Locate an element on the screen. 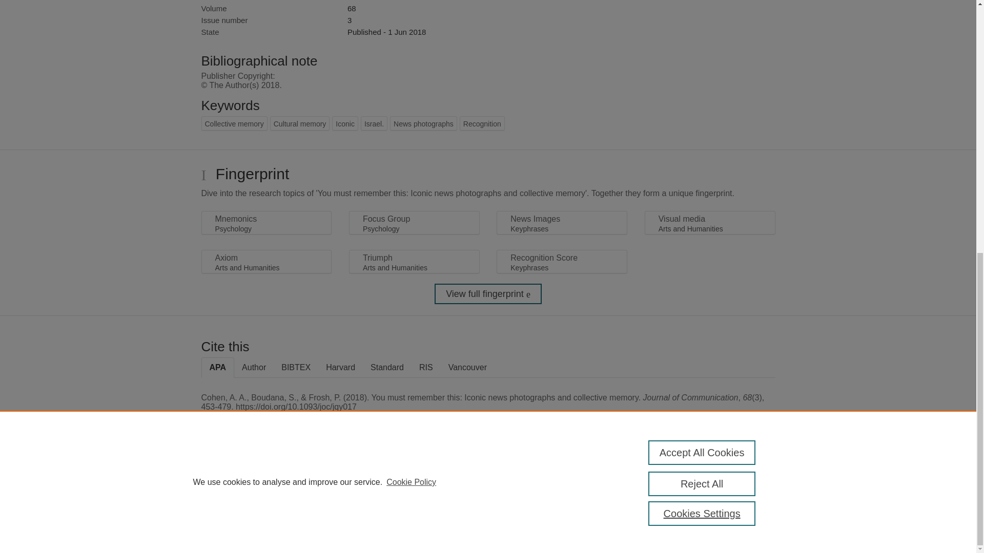 Image resolution: width=984 pixels, height=553 pixels. Cookies Settings is located at coordinates (225, 527).